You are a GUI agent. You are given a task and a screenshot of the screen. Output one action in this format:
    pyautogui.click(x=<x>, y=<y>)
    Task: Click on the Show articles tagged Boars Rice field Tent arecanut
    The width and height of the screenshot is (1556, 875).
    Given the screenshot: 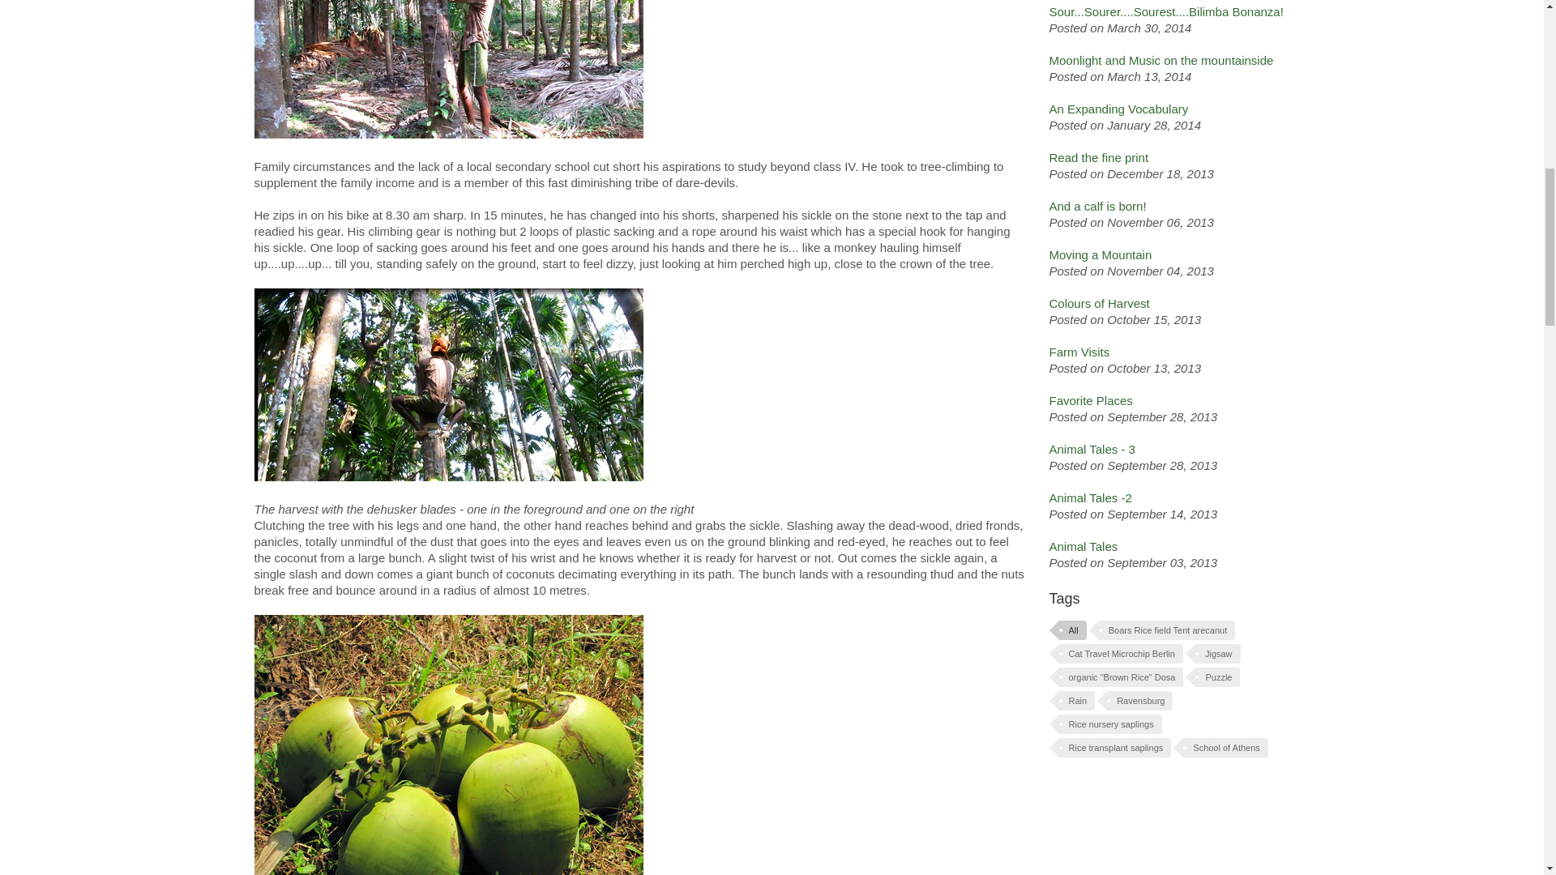 What is the action you would take?
    pyautogui.click(x=1167, y=630)
    